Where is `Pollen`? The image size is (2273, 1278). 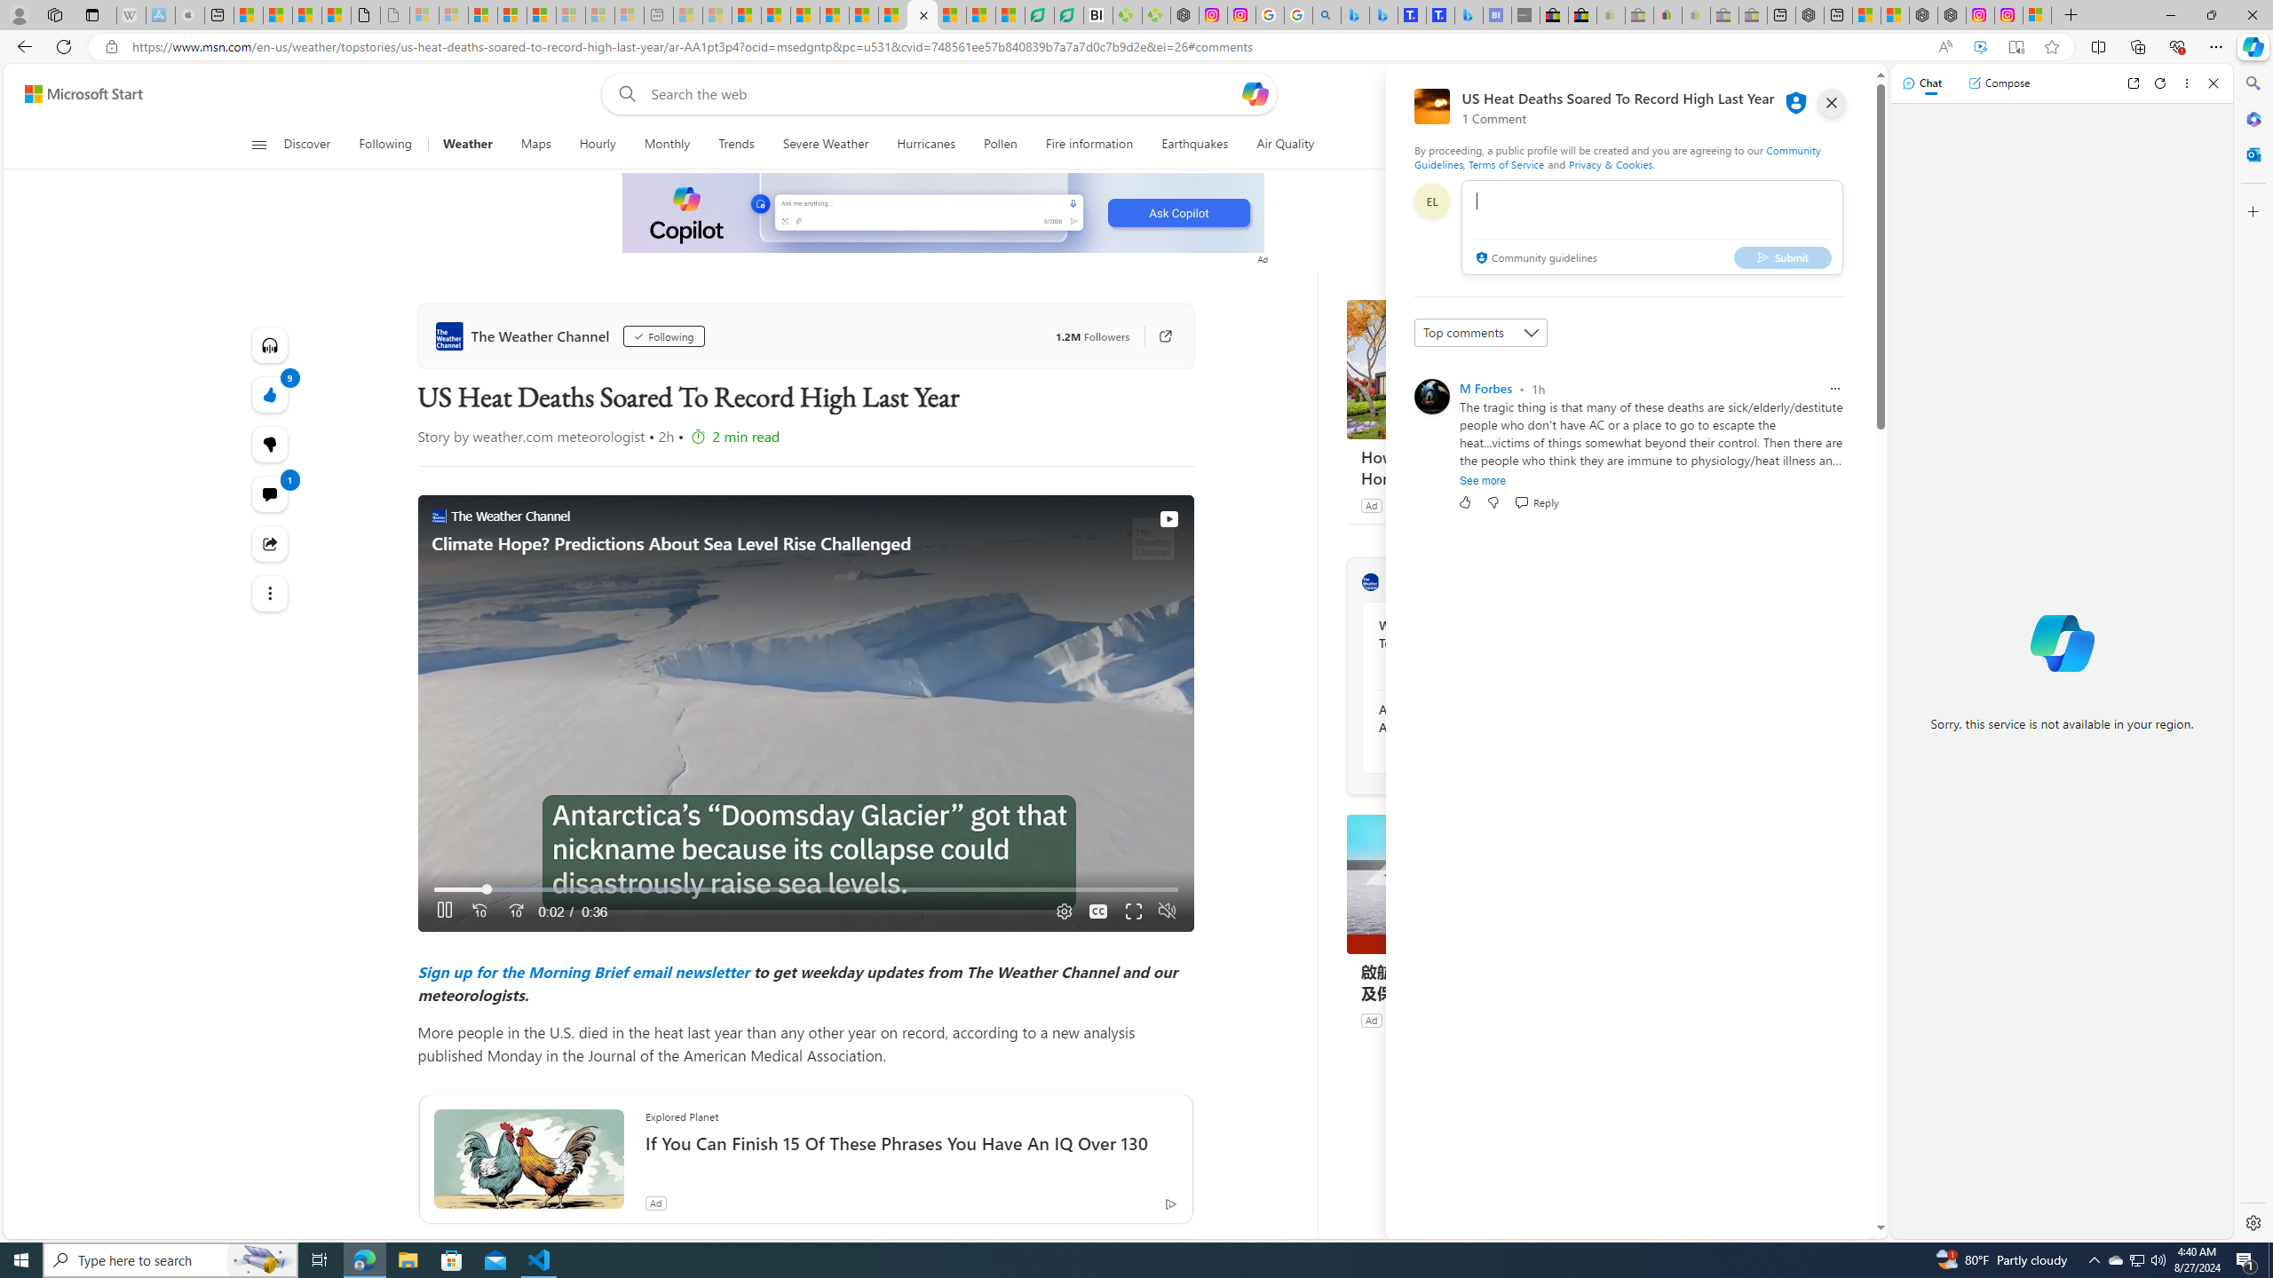
Pollen is located at coordinates (1001, 145).